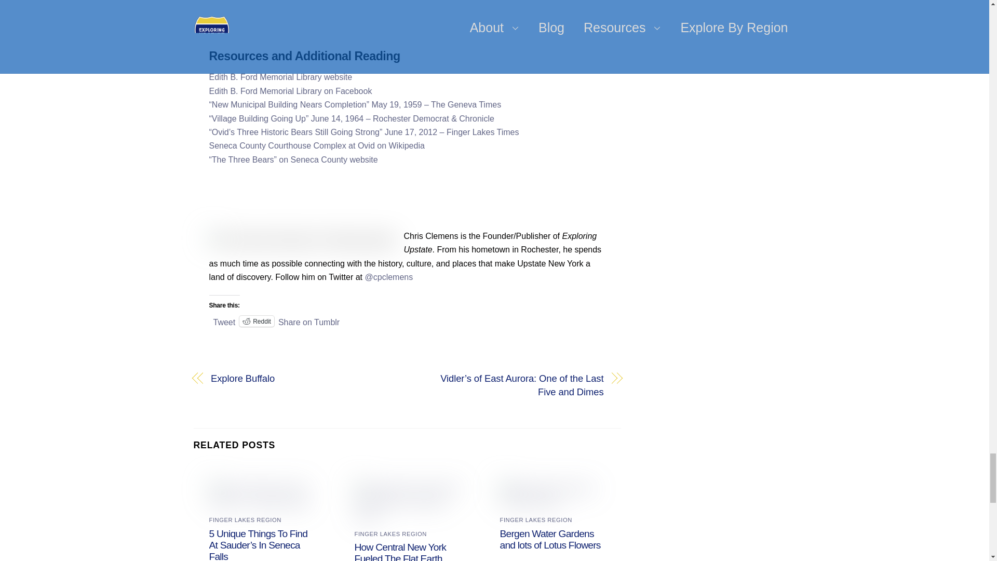  What do you see at coordinates (550, 512) in the screenshot?
I see `Bergen Water Gardens and lots of Lotus Flowers` at bounding box center [550, 512].